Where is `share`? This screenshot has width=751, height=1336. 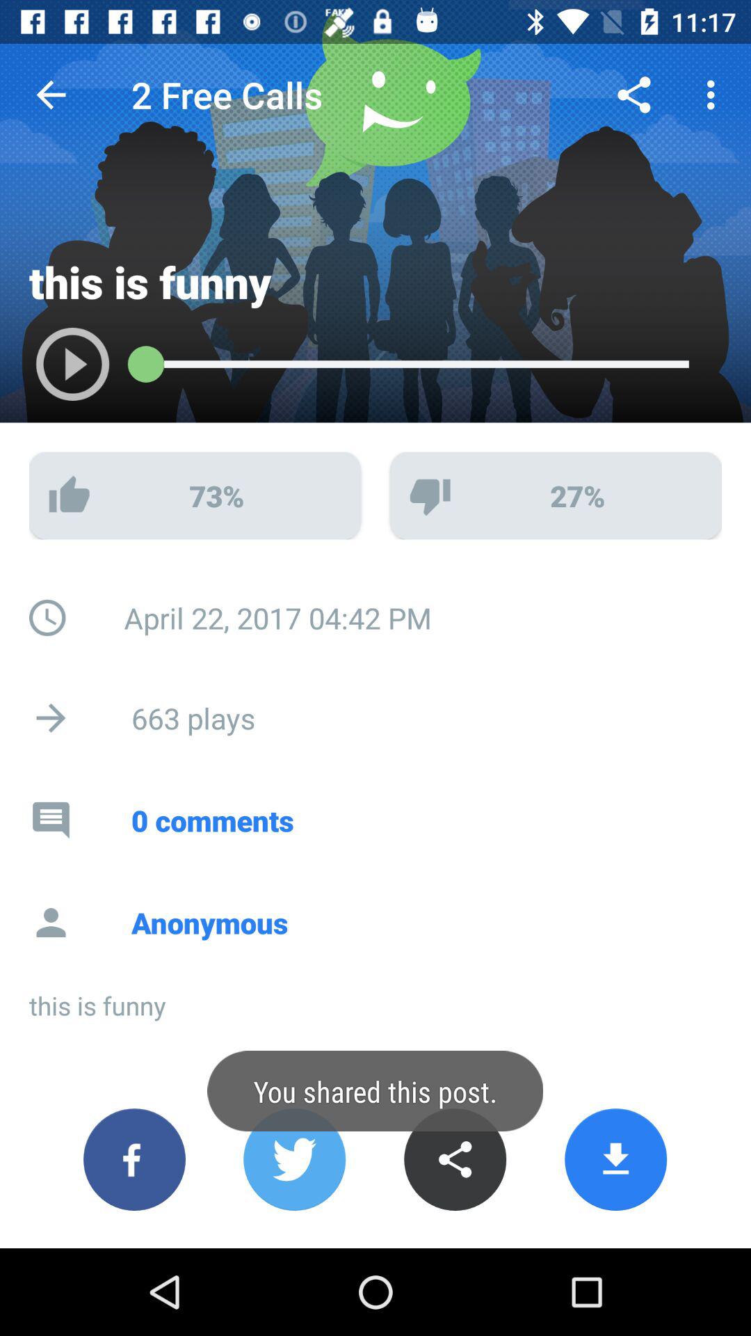 share is located at coordinates (455, 1159).